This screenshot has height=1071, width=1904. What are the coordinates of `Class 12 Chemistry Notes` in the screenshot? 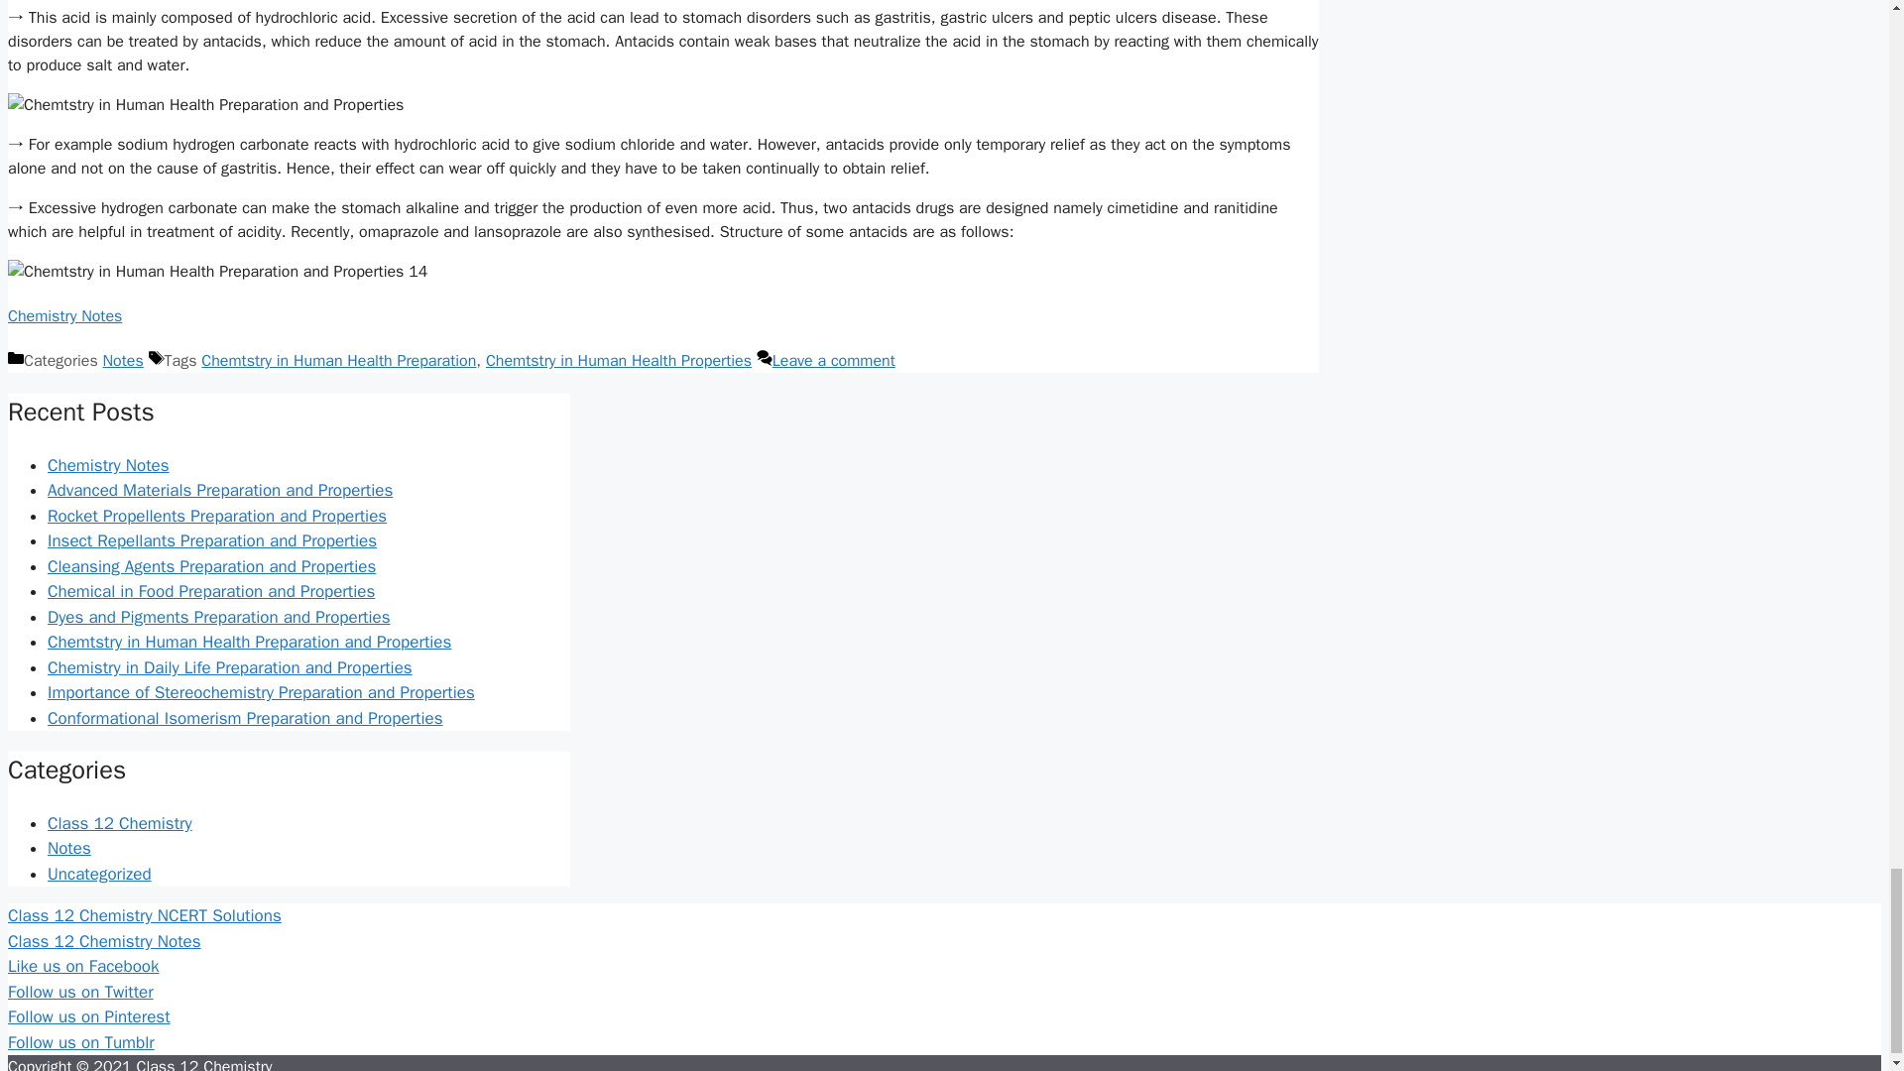 It's located at (104, 941).